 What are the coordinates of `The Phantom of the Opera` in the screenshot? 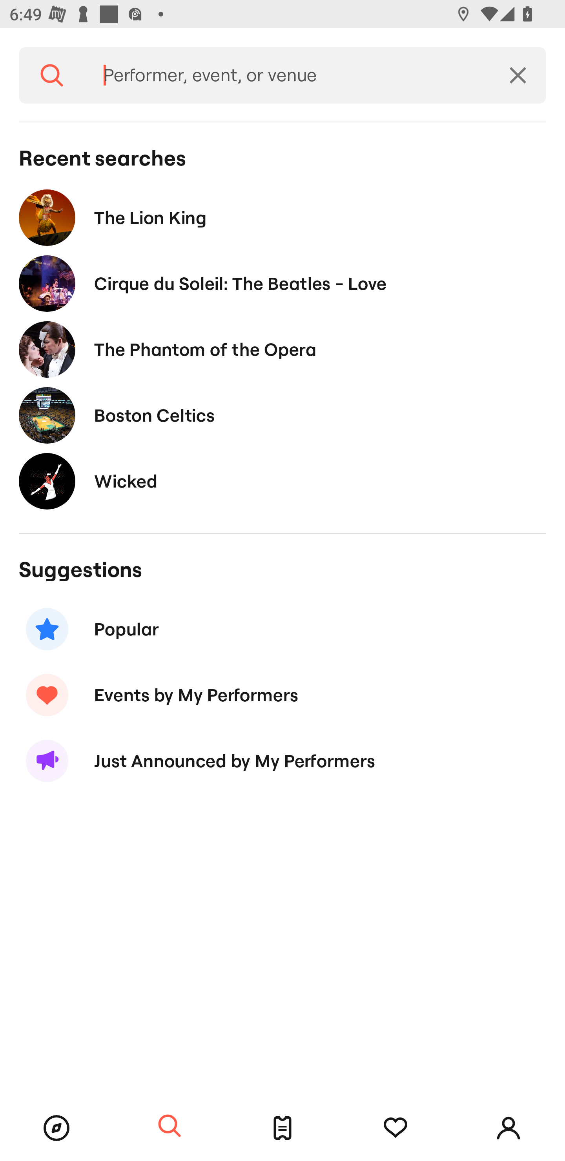 It's located at (282, 349).